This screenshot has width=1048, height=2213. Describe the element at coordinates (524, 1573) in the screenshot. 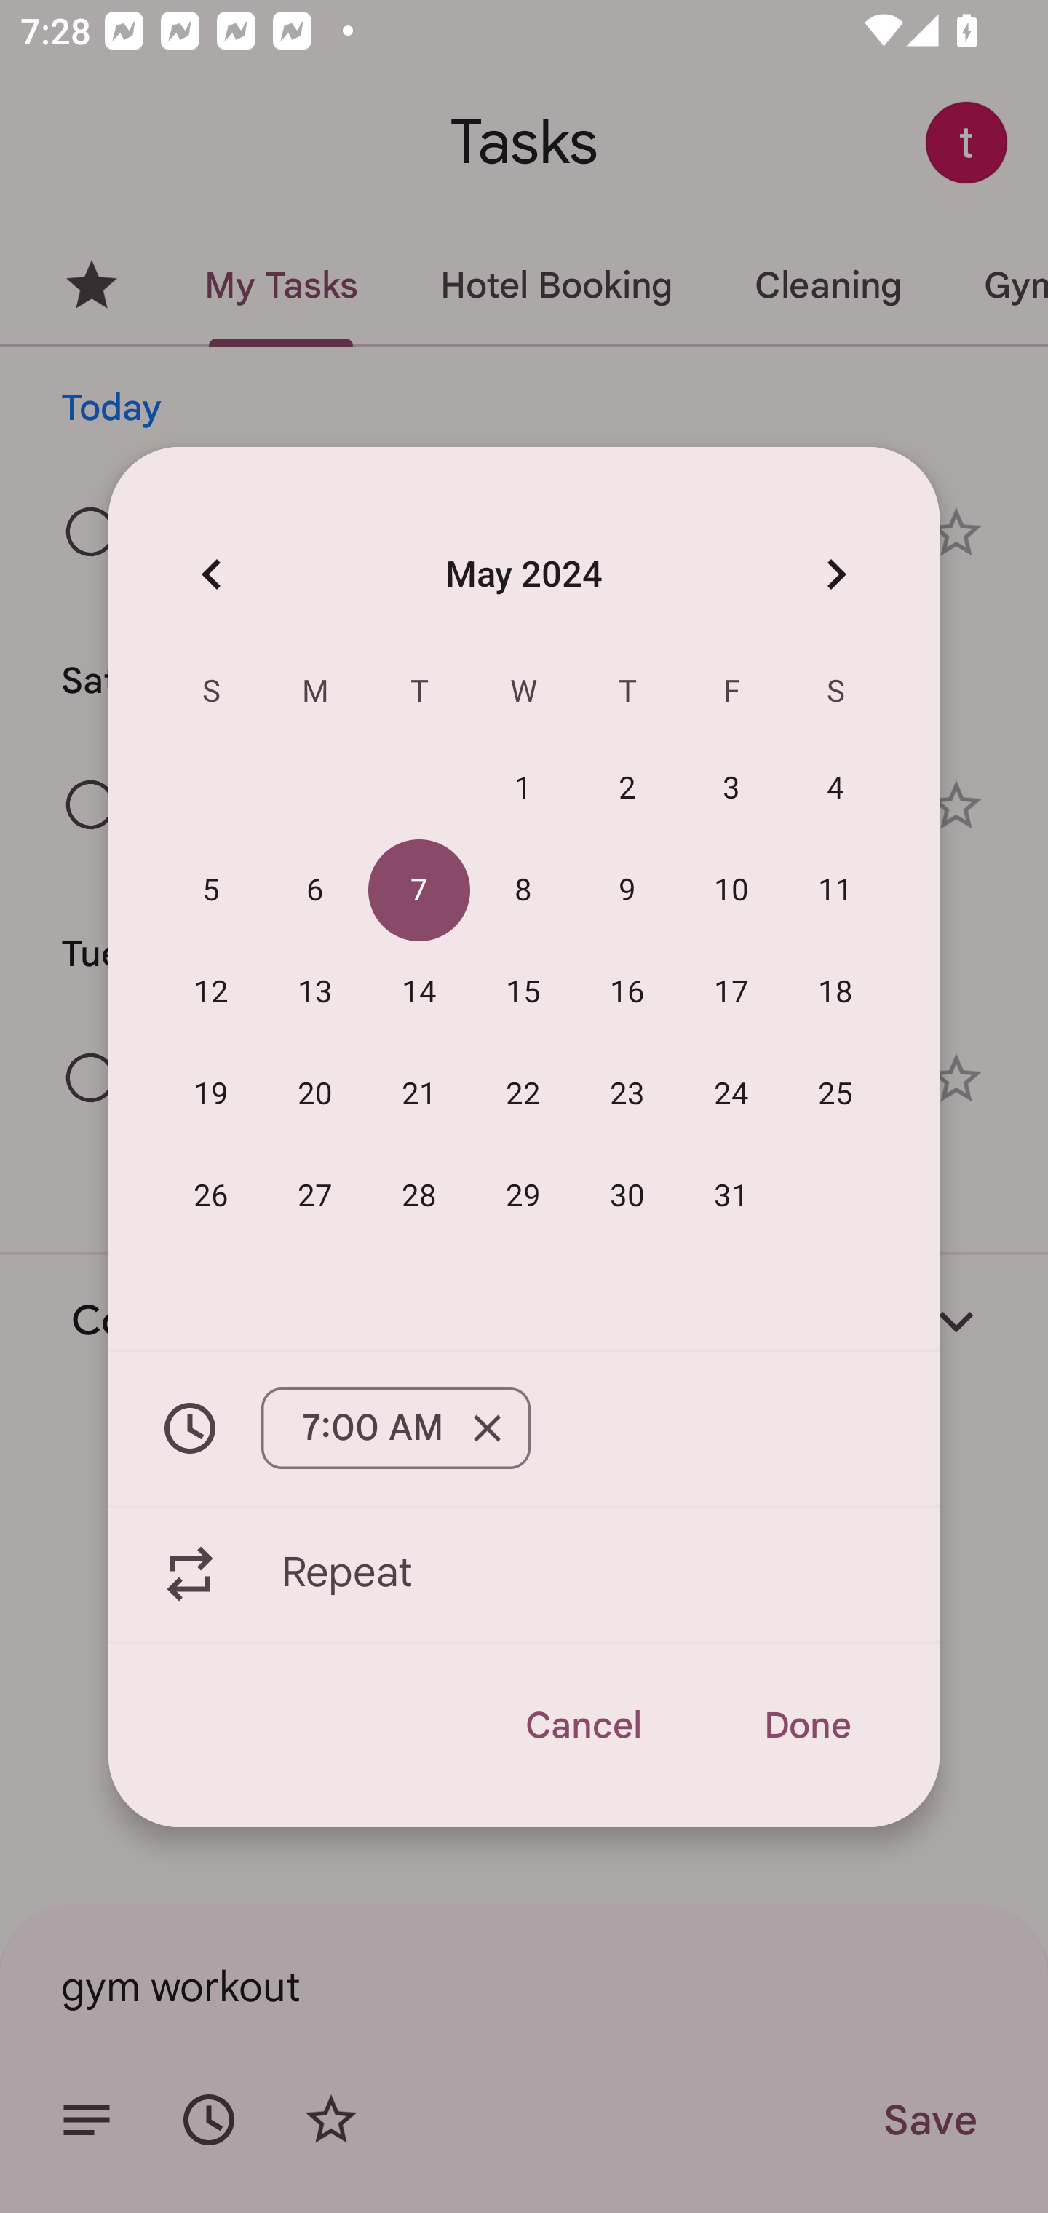

I see `Repeat` at that location.